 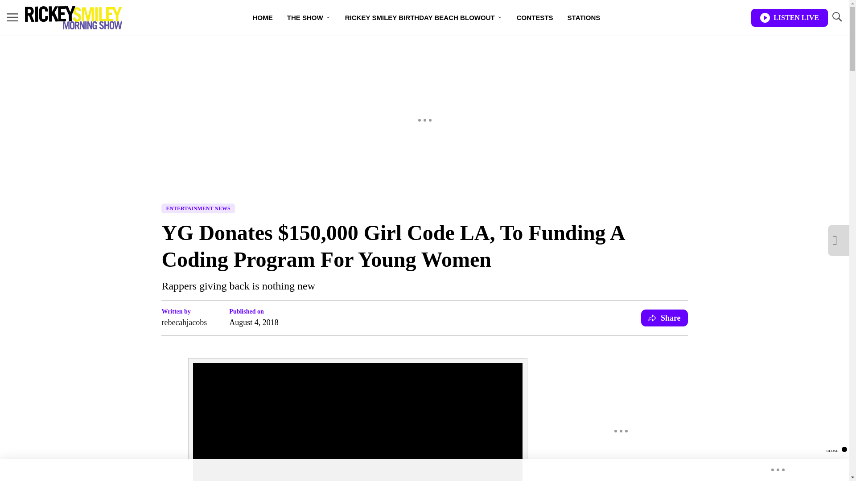 I want to click on MENU, so click(x=12, y=17).